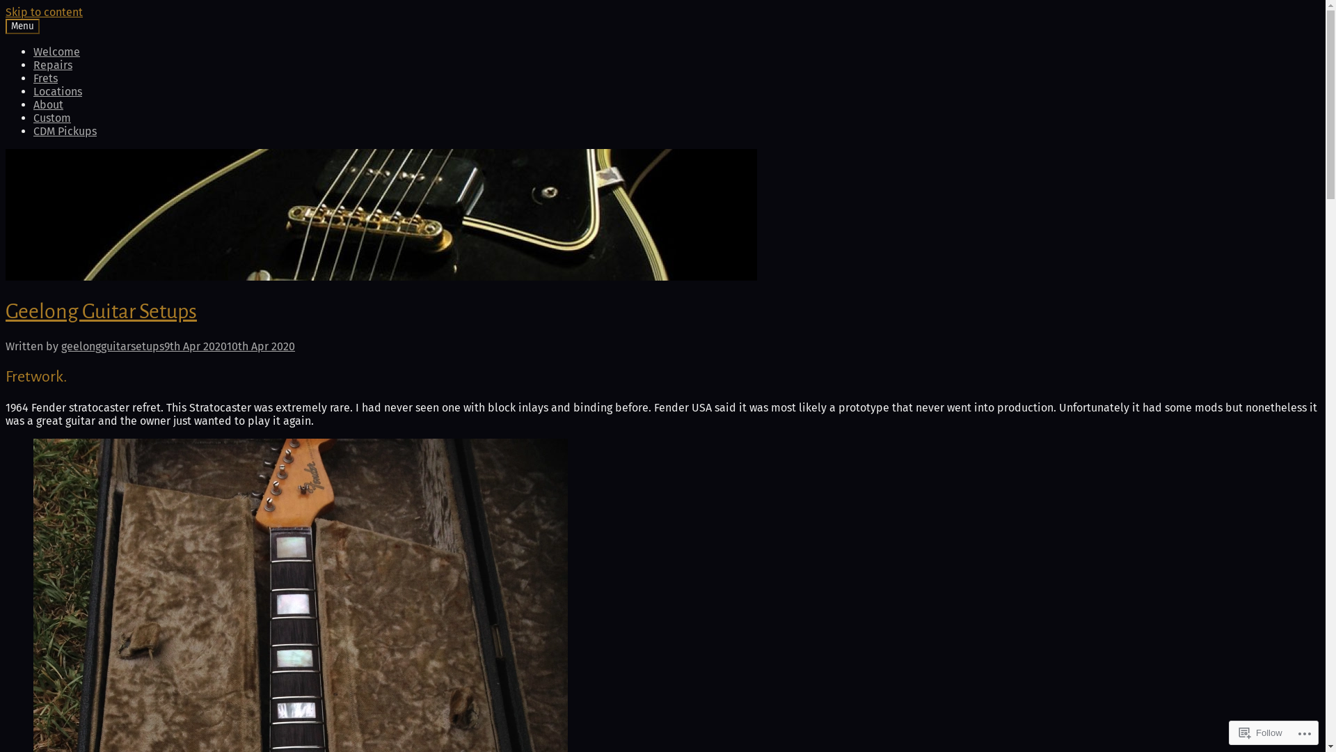 This screenshot has width=1336, height=752. What do you see at coordinates (1261, 733) in the screenshot?
I see `Follow` at bounding box center [1261, 733].